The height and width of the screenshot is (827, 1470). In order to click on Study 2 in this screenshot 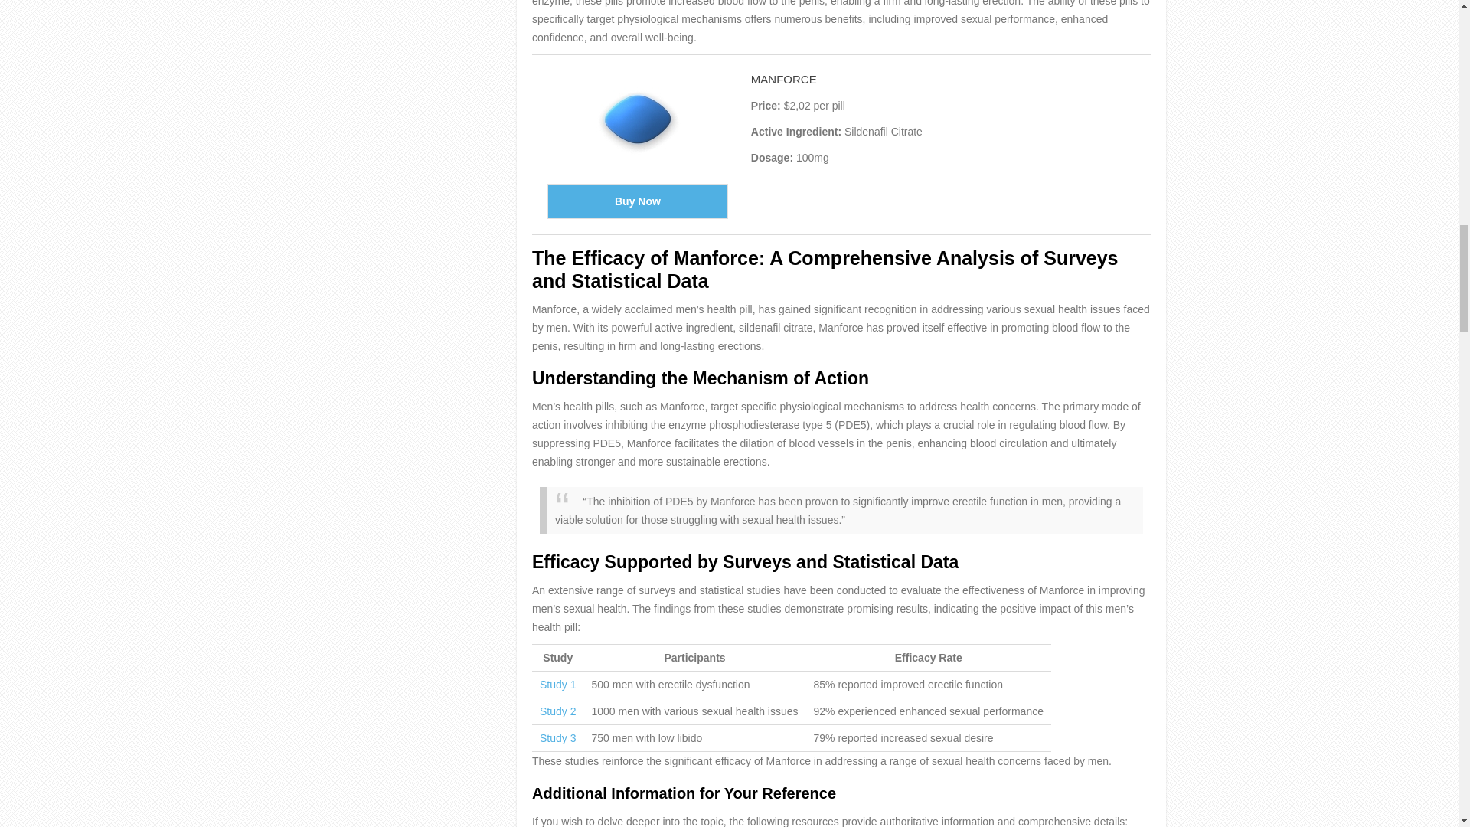, I will do `click(557, 711)`.